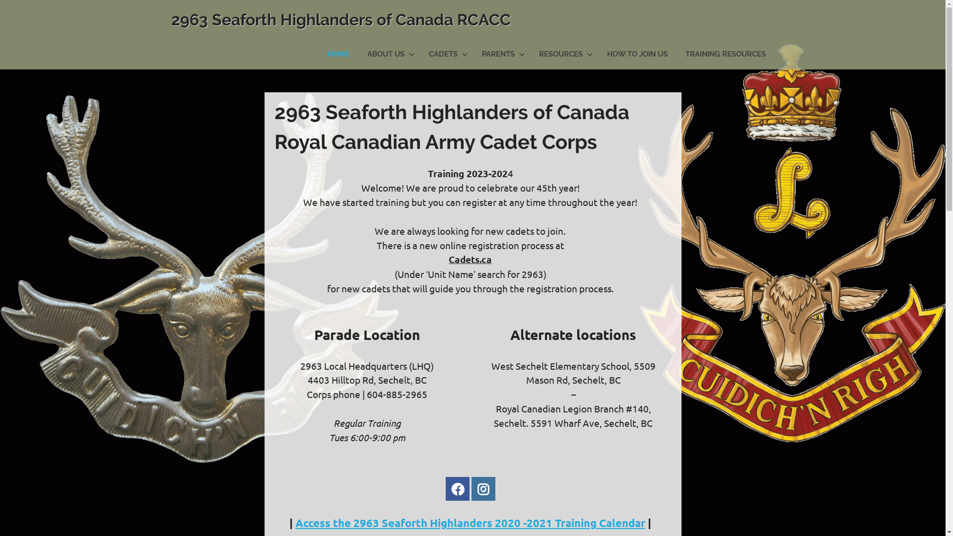 This screenshot has width=953, height=536. I want to click on PARENTS, so click(501, 55).